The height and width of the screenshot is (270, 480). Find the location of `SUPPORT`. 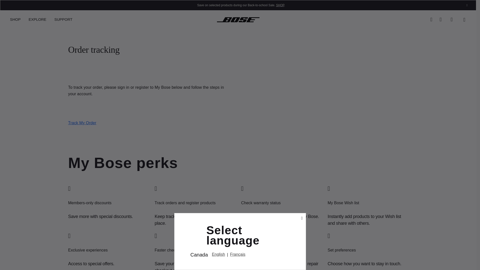

SUPPORT is located at coordinates (61, 19).